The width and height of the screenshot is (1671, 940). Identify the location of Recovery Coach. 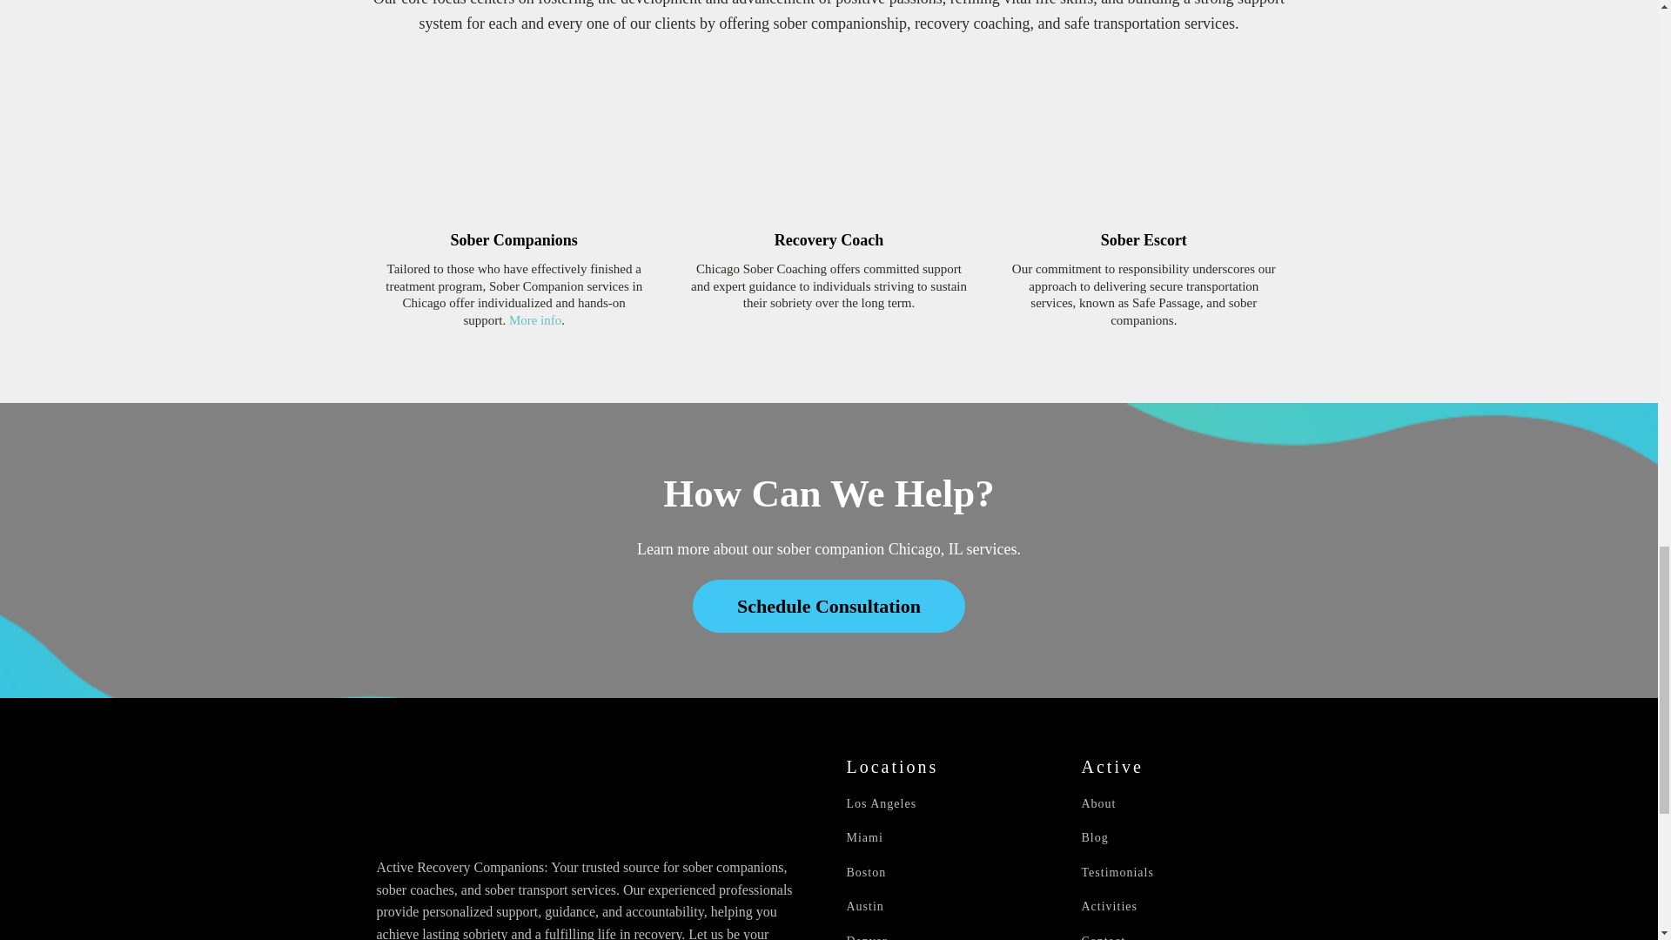
(829, 240).